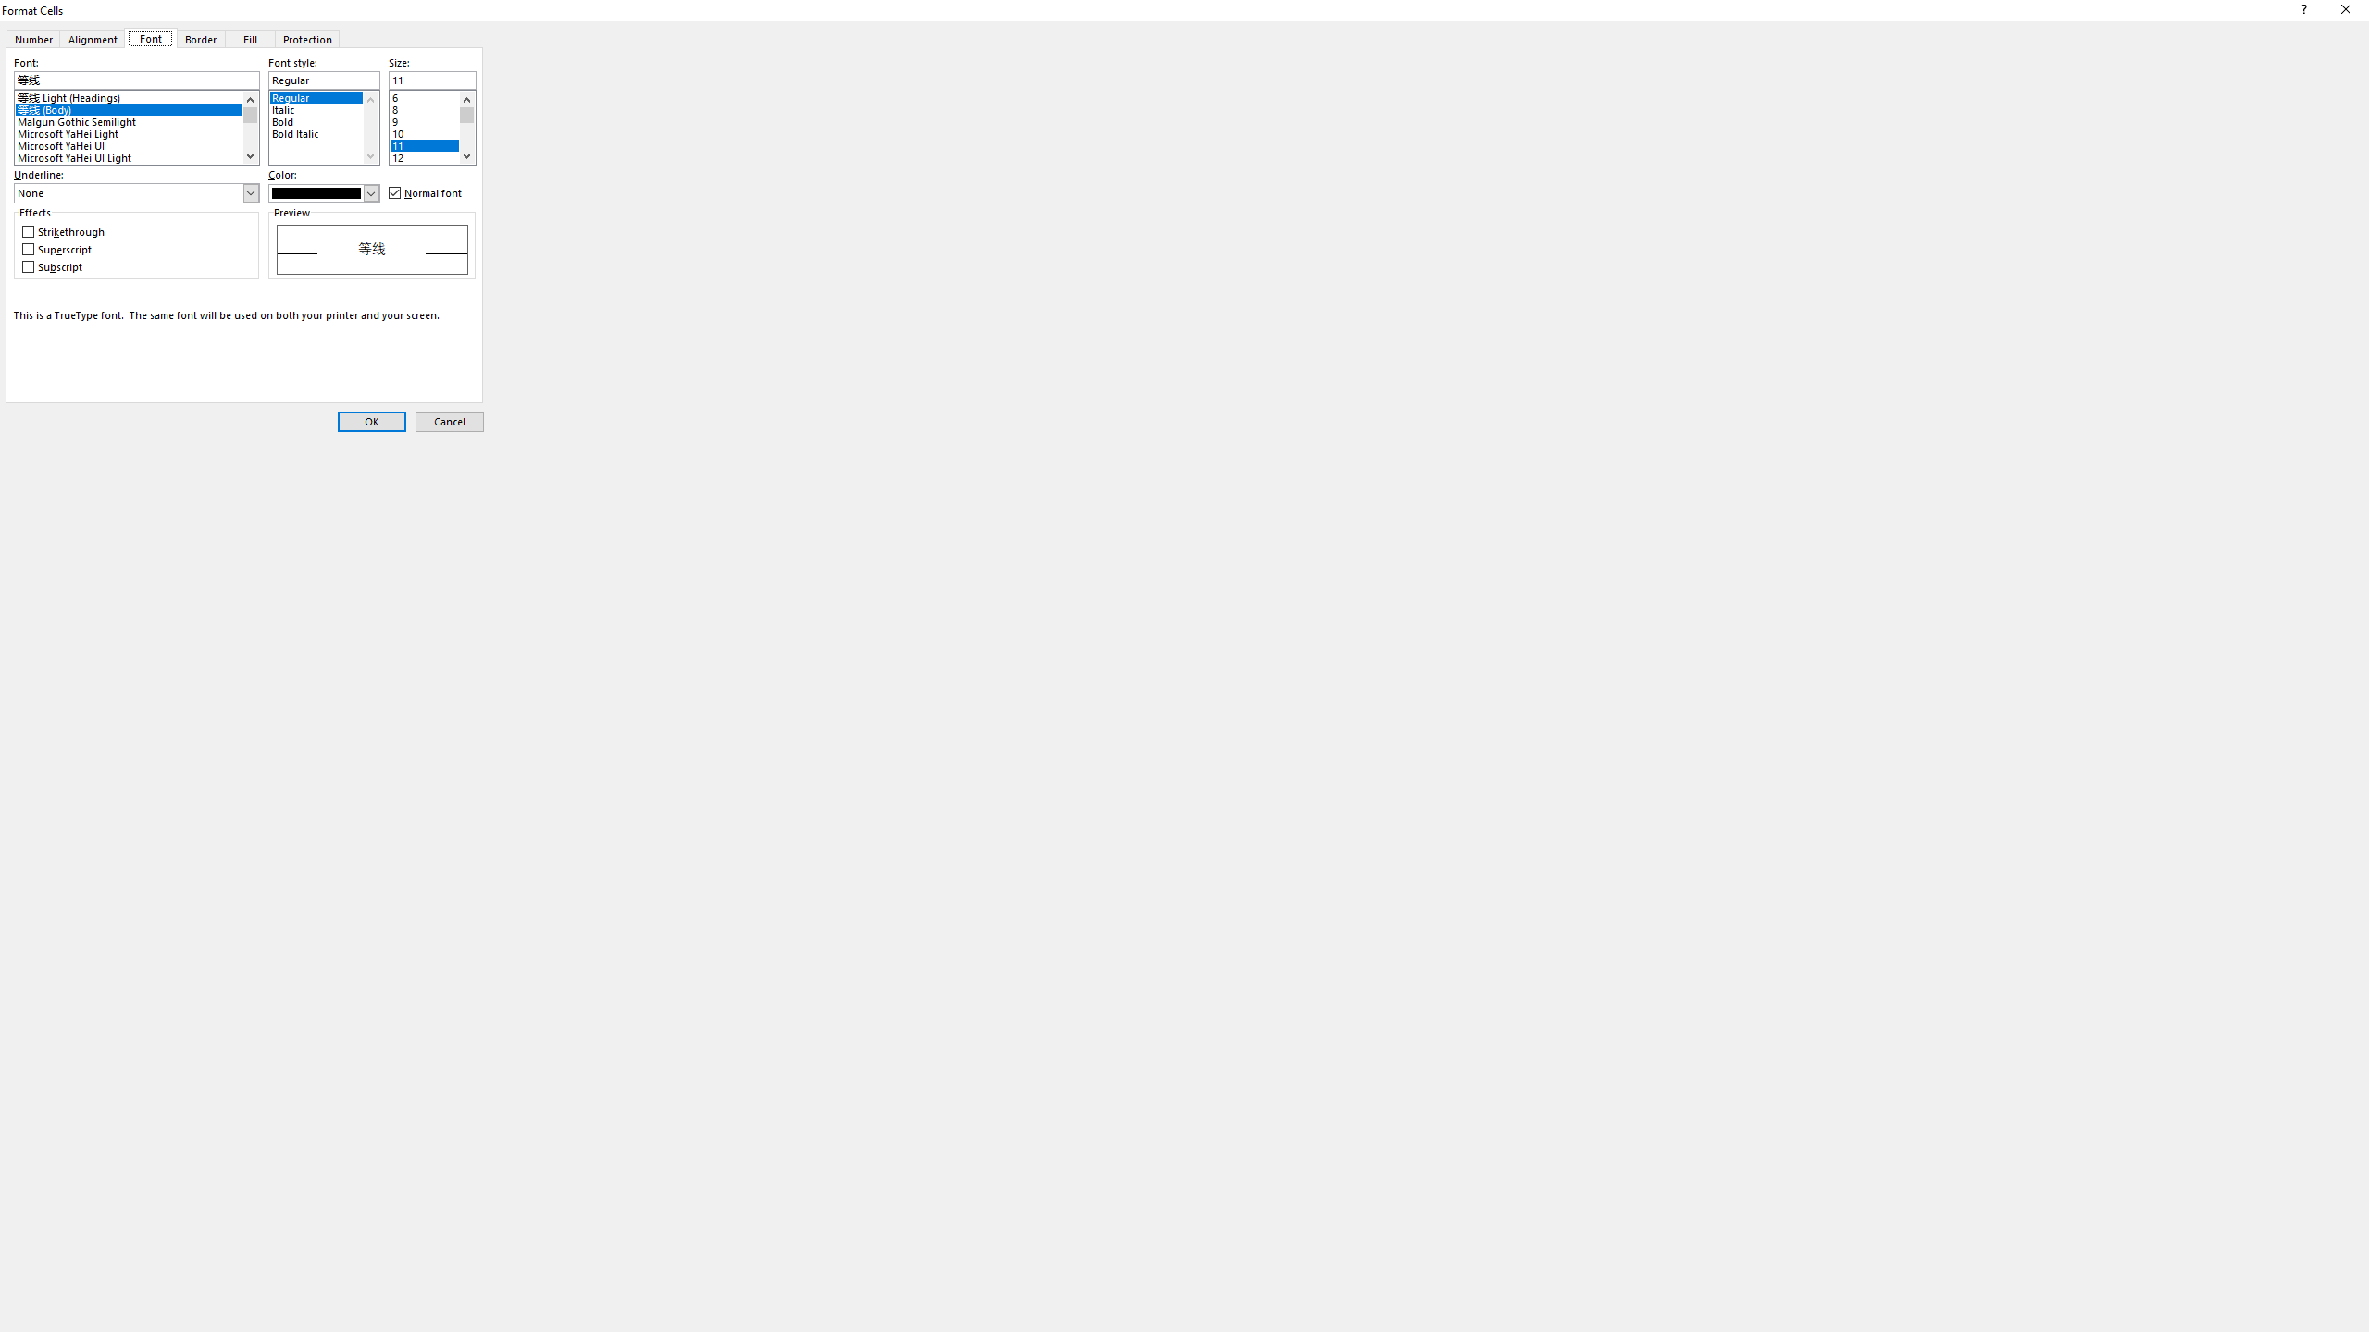  What do you see at coordinates (324, 192) in the screenshot?
I see `Color Black` at bounding box center [324, 192].